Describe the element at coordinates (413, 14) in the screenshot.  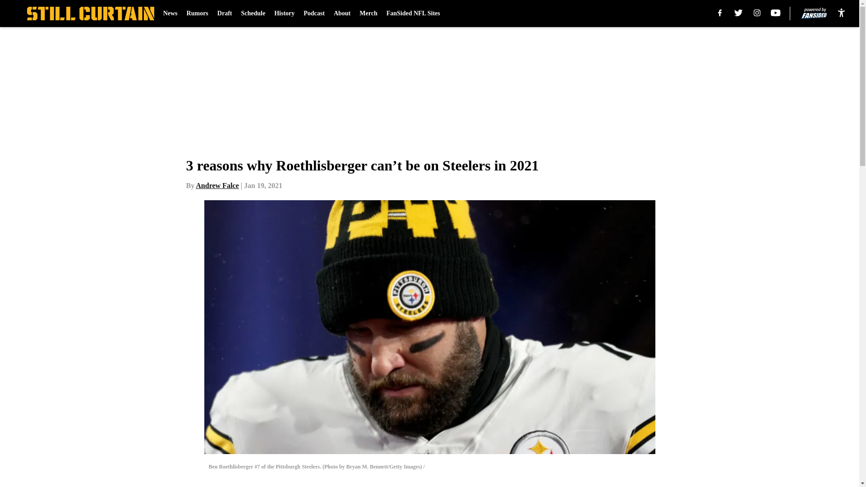
I see `FanSided NFL Sites` at that location.